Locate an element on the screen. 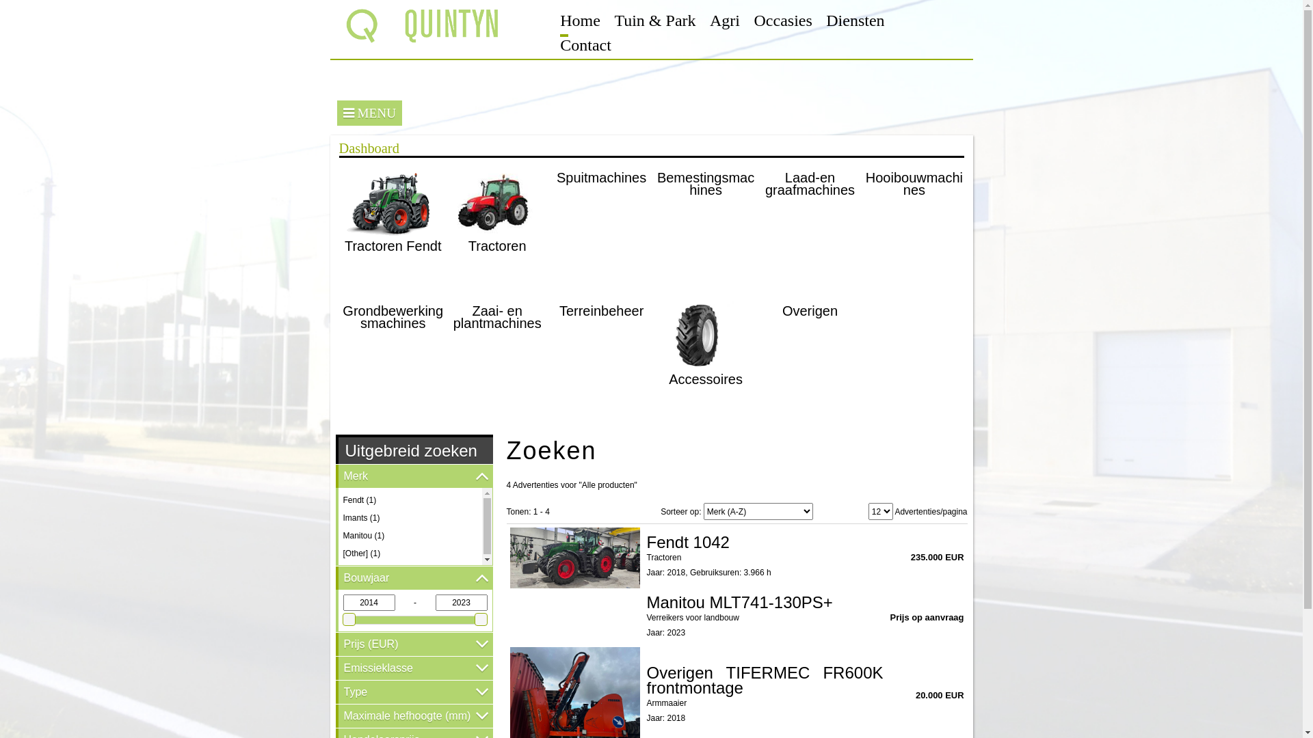 The height and width of the screenshot is (738, 1313). Zaai- en plantmachines is located at coordinates (492, 359).